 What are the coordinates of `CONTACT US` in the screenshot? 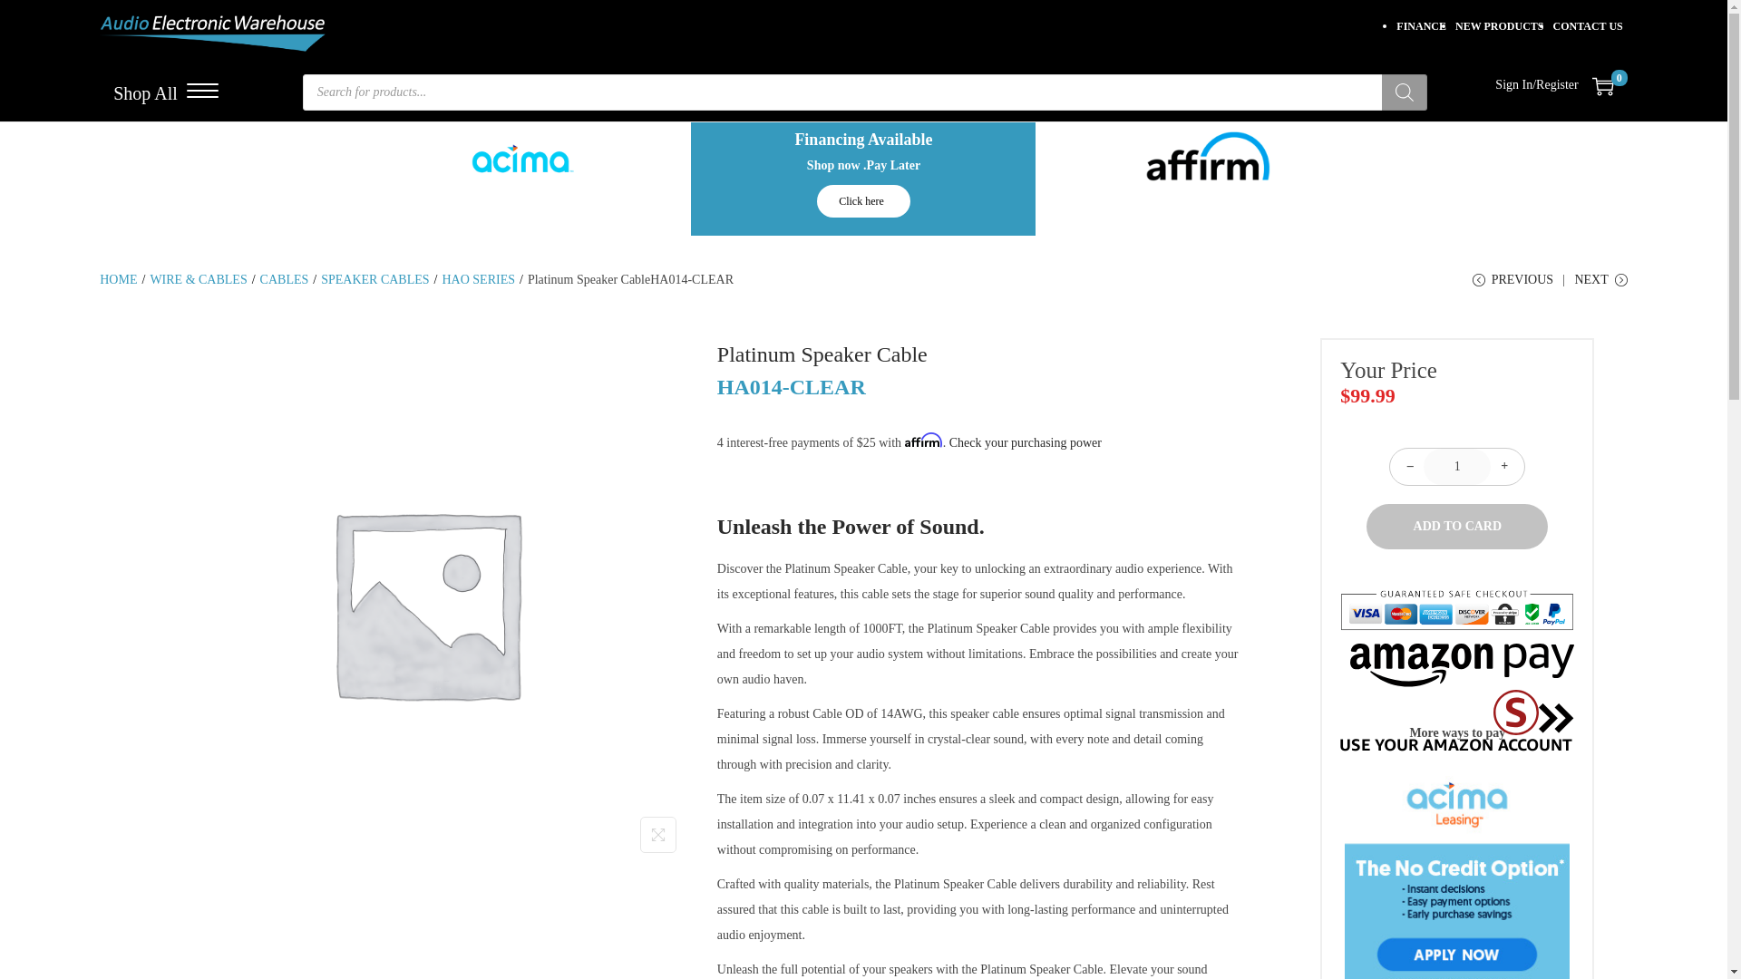 It's located at (1587, 25).